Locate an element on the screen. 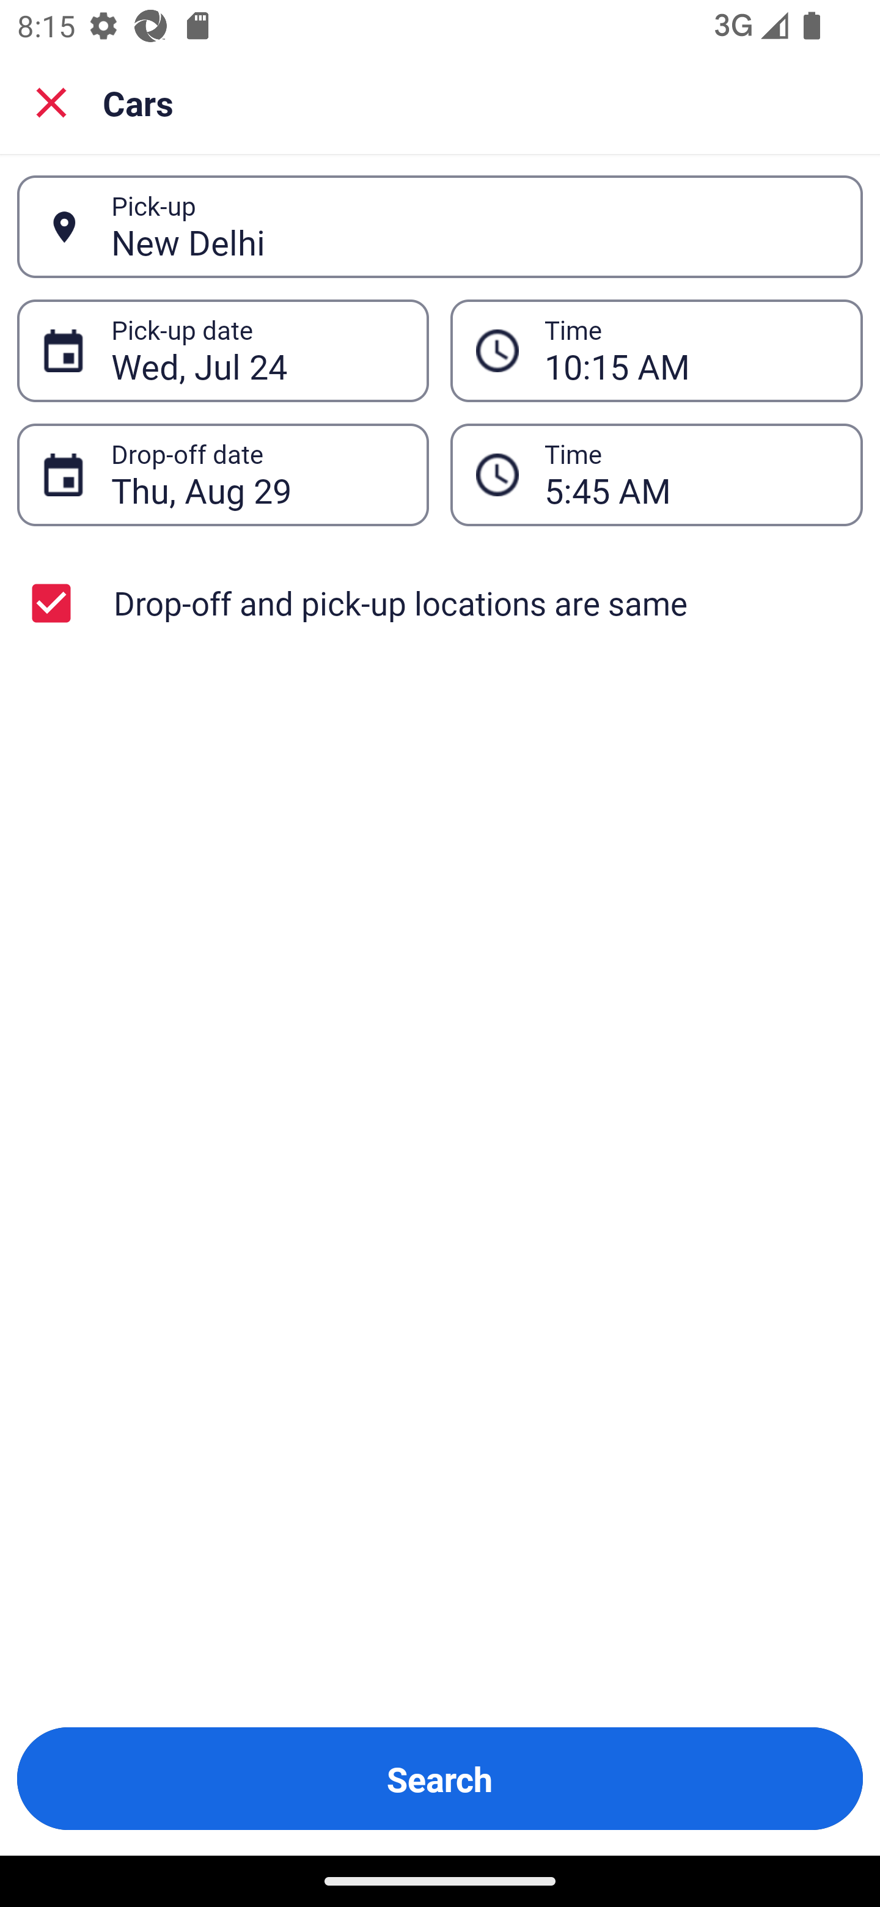  Wed, Jul 24 is located at coordinates (257, 351).